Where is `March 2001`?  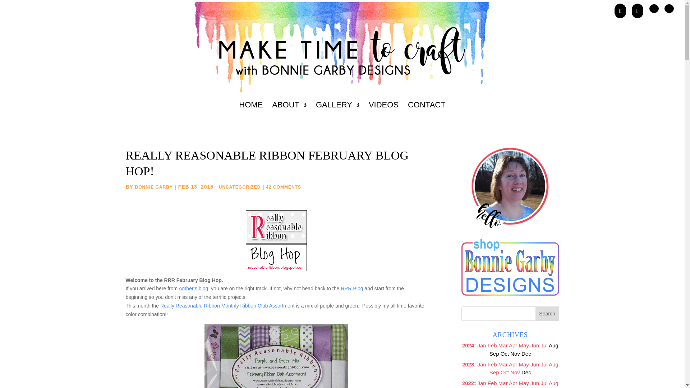 March 2001 is located at coordinates (503, 345).